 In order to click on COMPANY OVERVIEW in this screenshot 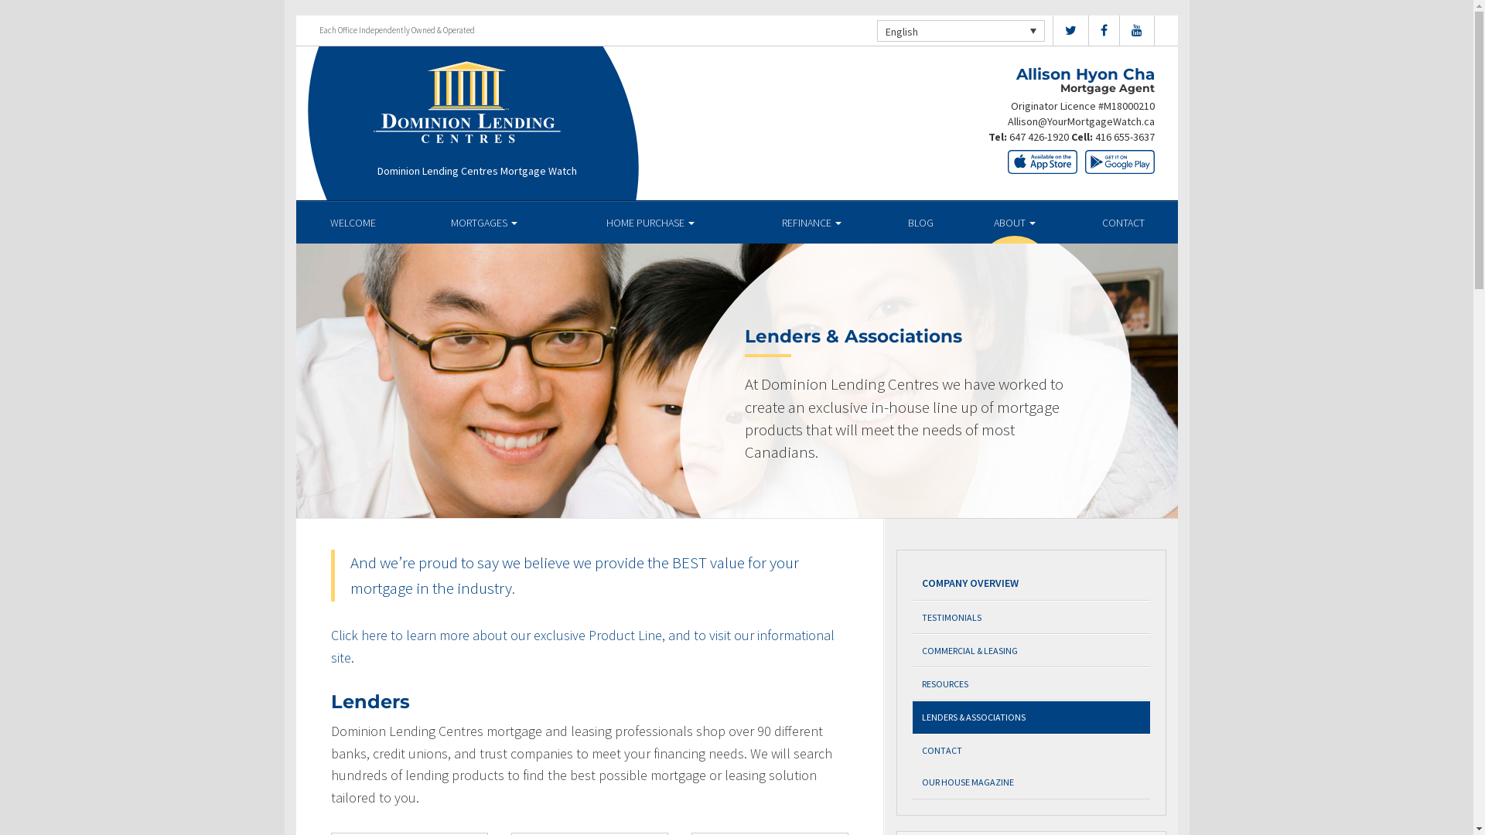, I will do `click(1032, 583)`.